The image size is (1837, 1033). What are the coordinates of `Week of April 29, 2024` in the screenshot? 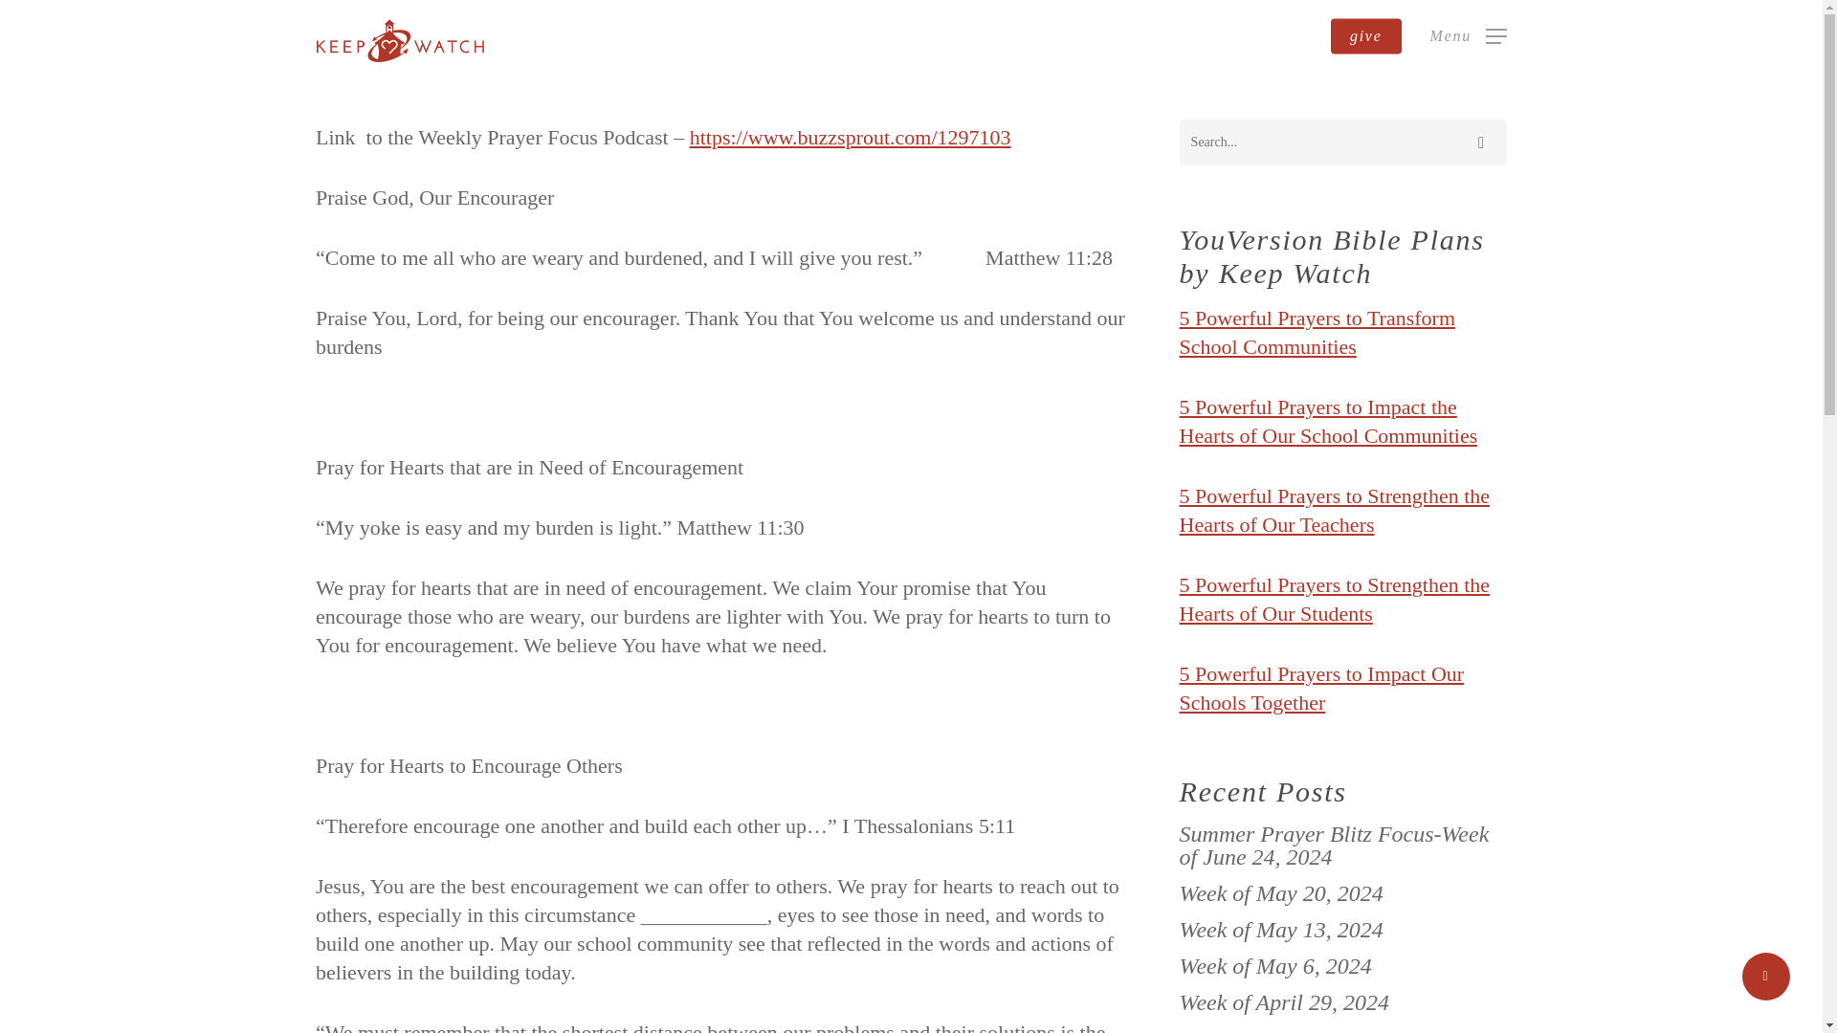 It's located at (1342, 1001).